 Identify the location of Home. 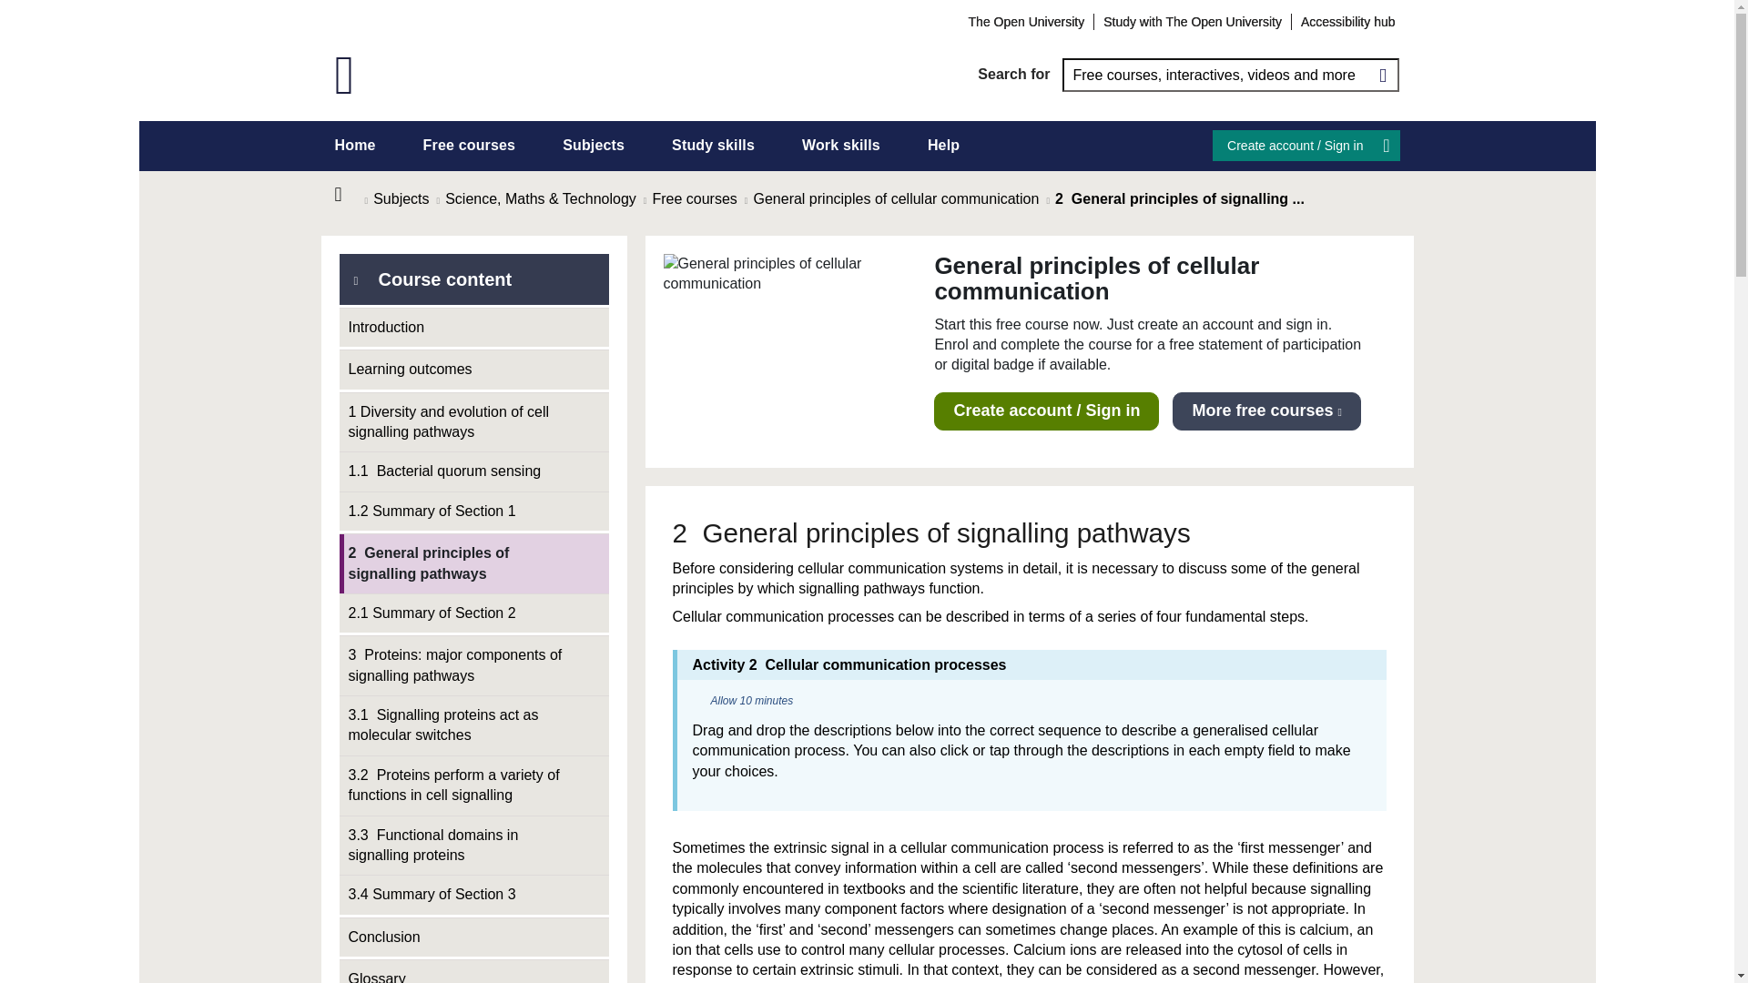
(355, 146).